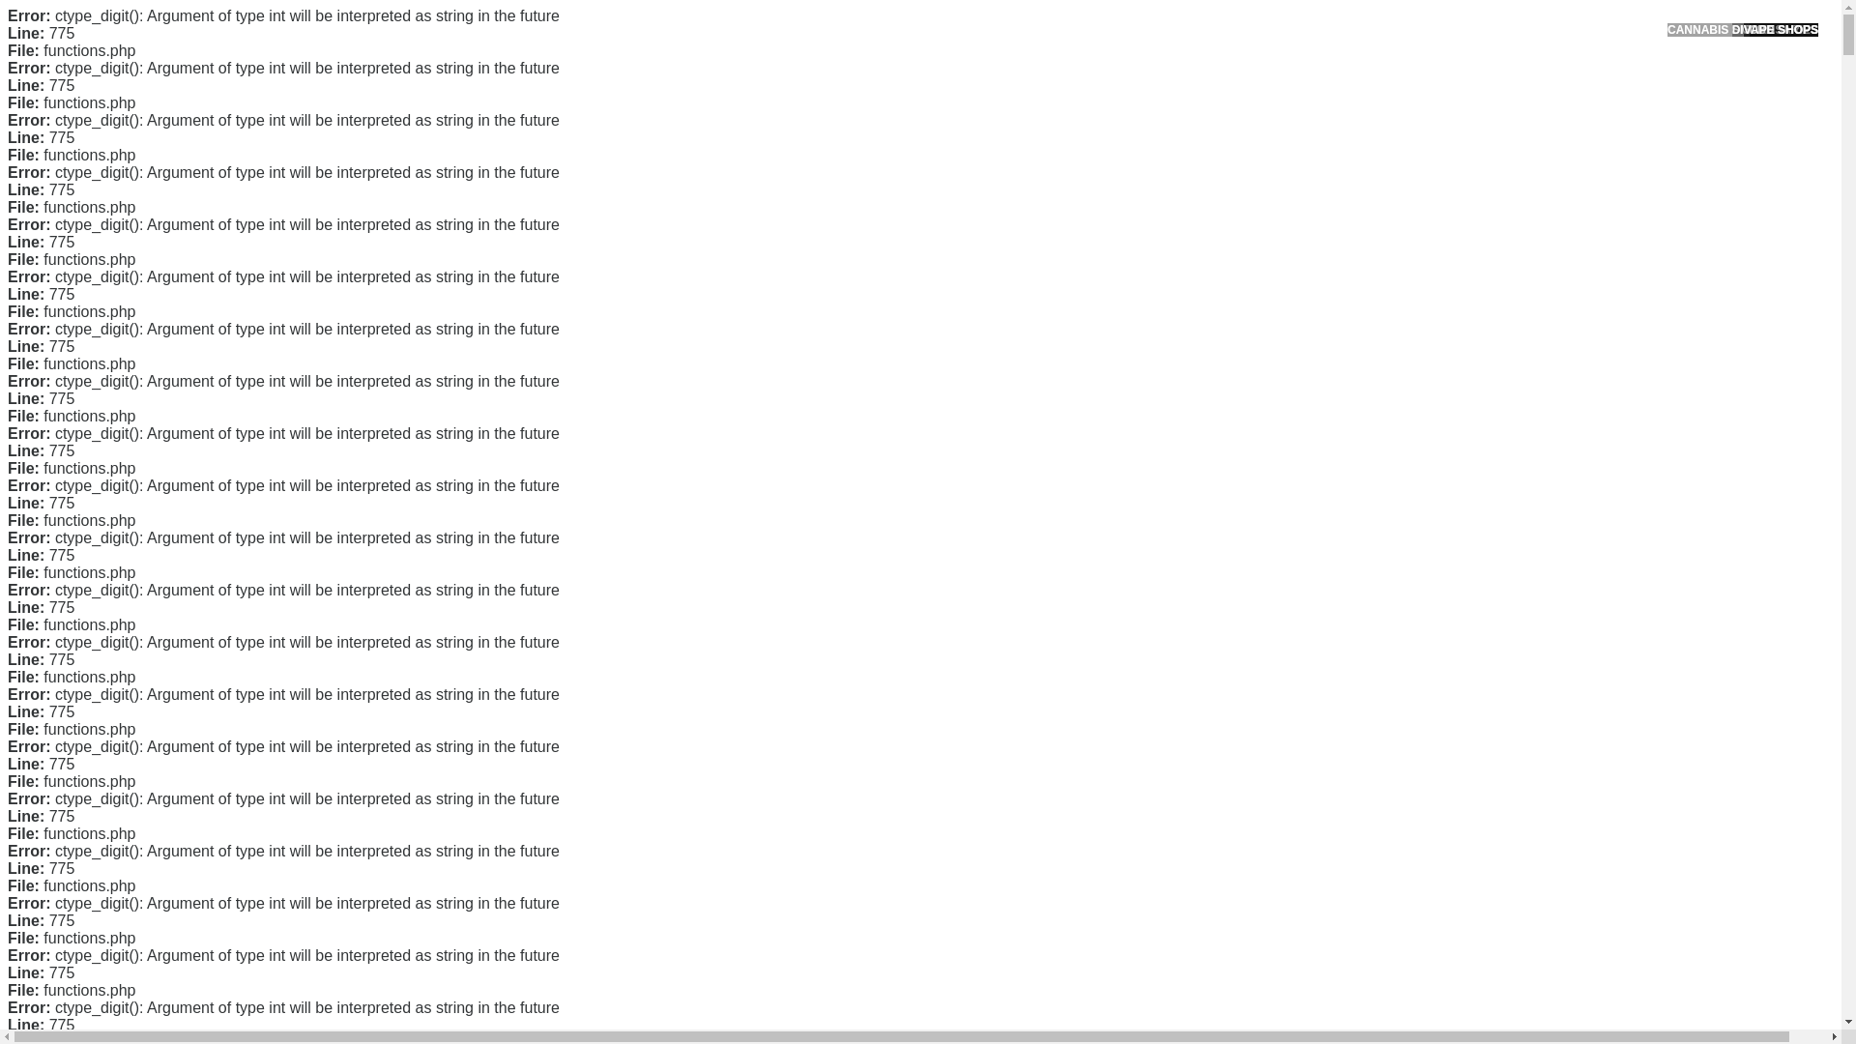  I want to click on Terms of Use, so click(1270, 420).